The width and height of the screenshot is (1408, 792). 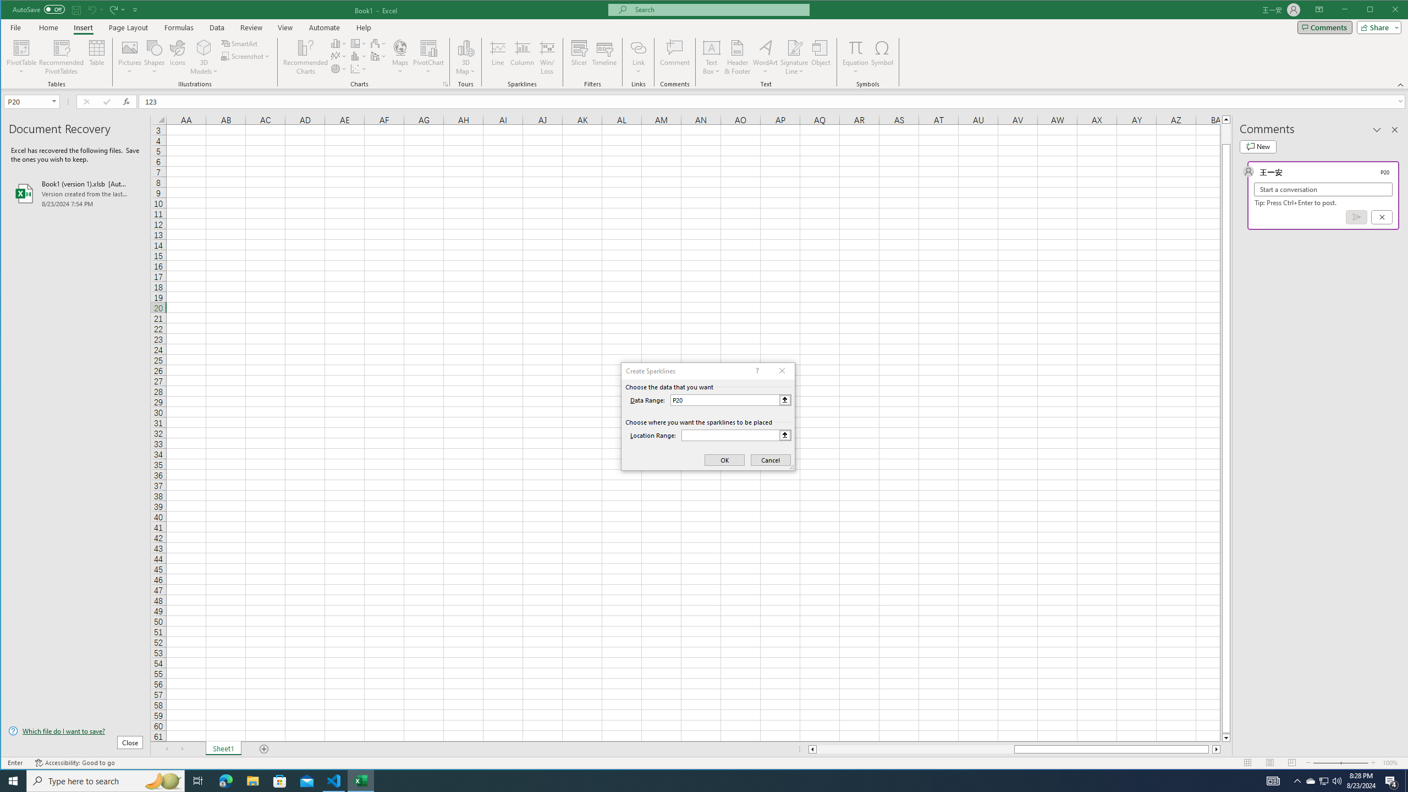 I want to click on Comment, so click(x=675, y=57).